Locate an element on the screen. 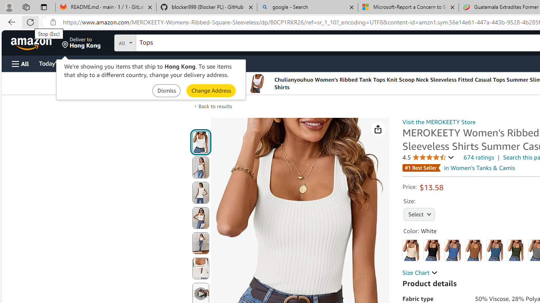 Image resolution: width=540 pixels, height=303 pixels. Registry is located at coordinates (152, 63).